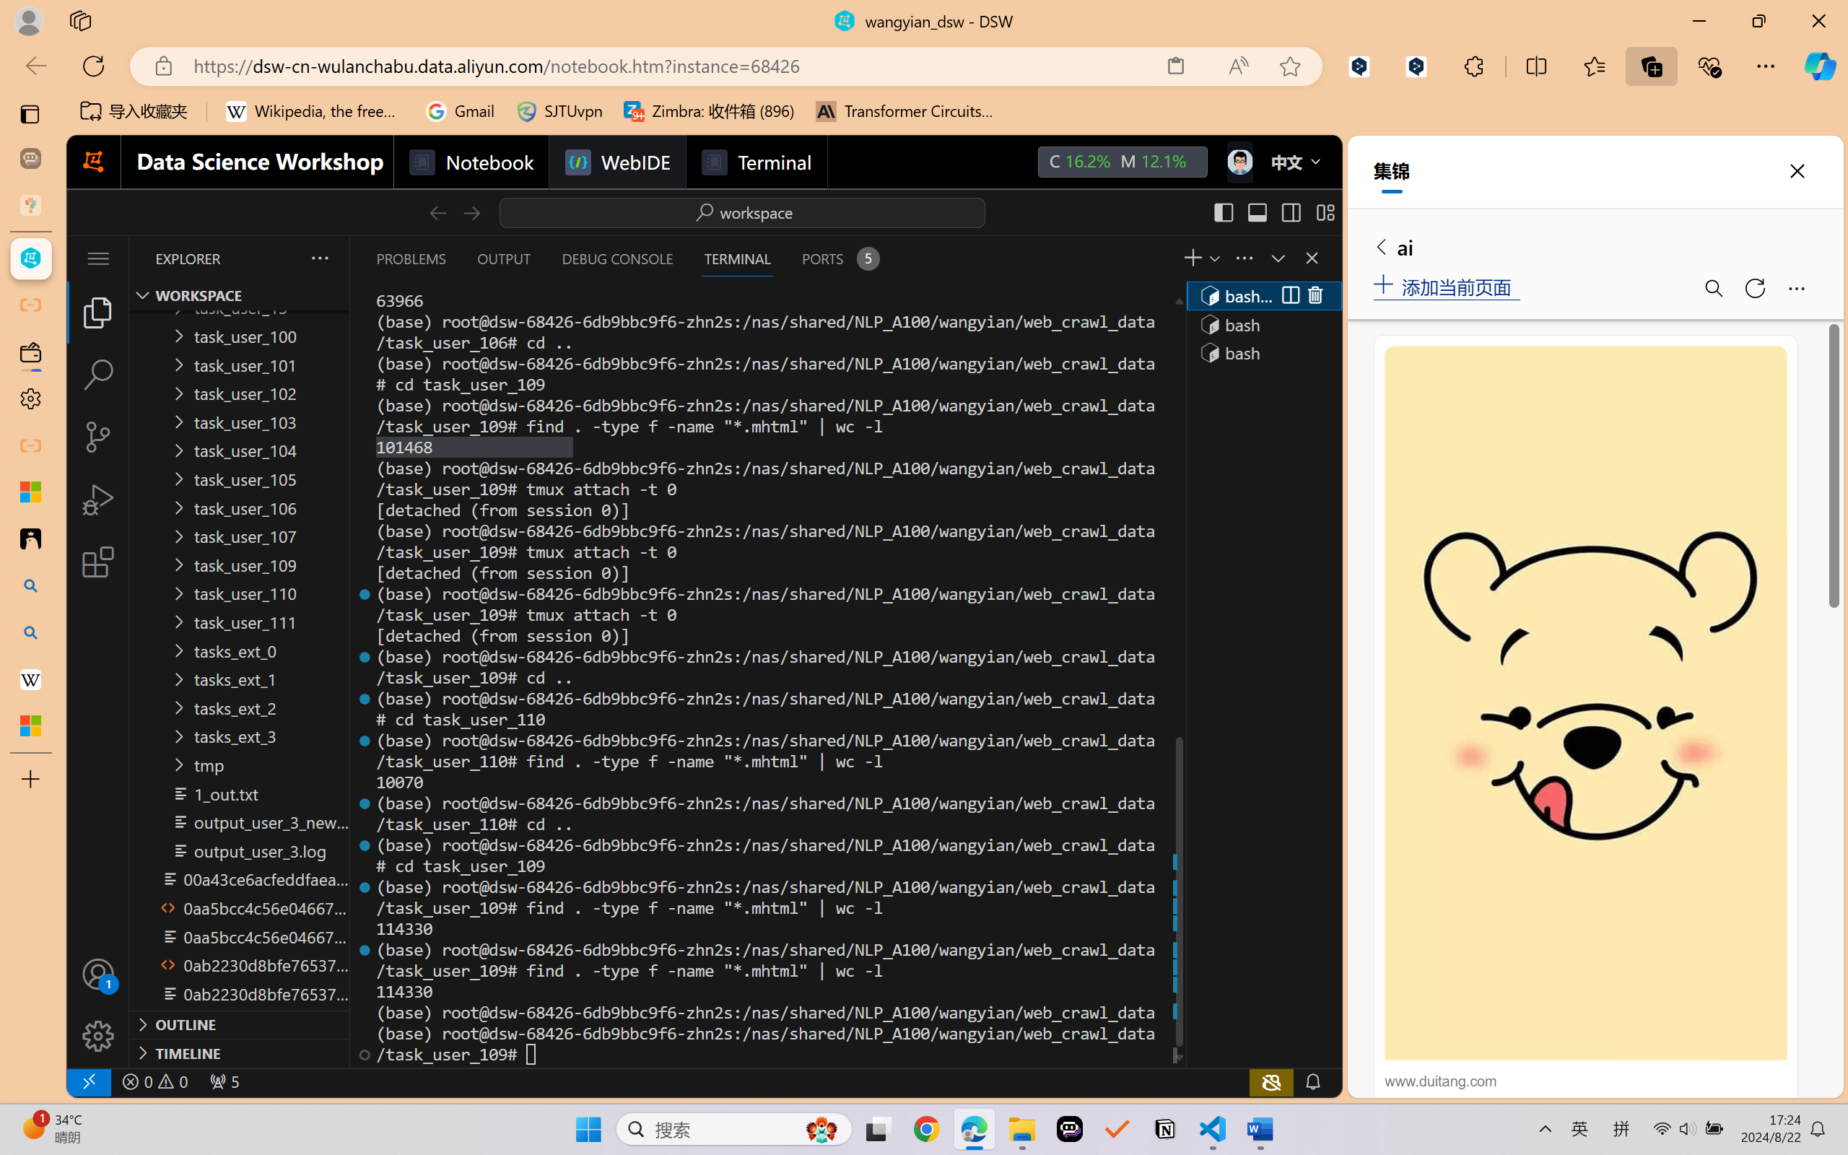 Image resolution: width=1848 pixels, height=1155 pixels. Describe the element at coordinates (1820, 66) in the screenshot. I see `Copilot (Ctrl+Shift+.)` at that location.